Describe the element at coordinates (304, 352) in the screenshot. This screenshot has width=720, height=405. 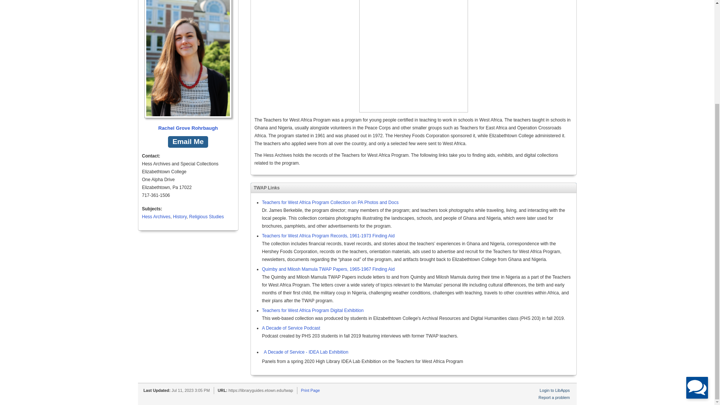
I see `A Decade of Service - IDEA Lab Exhibition` at that location.